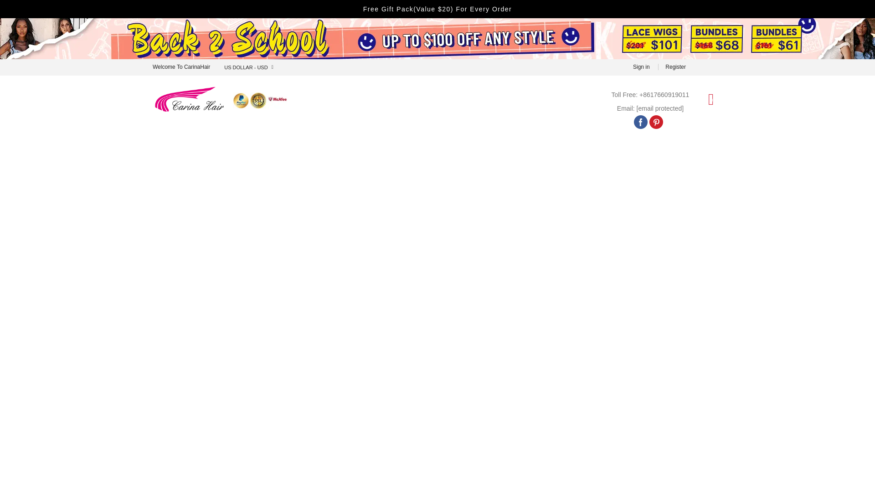 The height and width of the screenshot is (492, 875). I want to click on CarinaHair, so click(221, 90).